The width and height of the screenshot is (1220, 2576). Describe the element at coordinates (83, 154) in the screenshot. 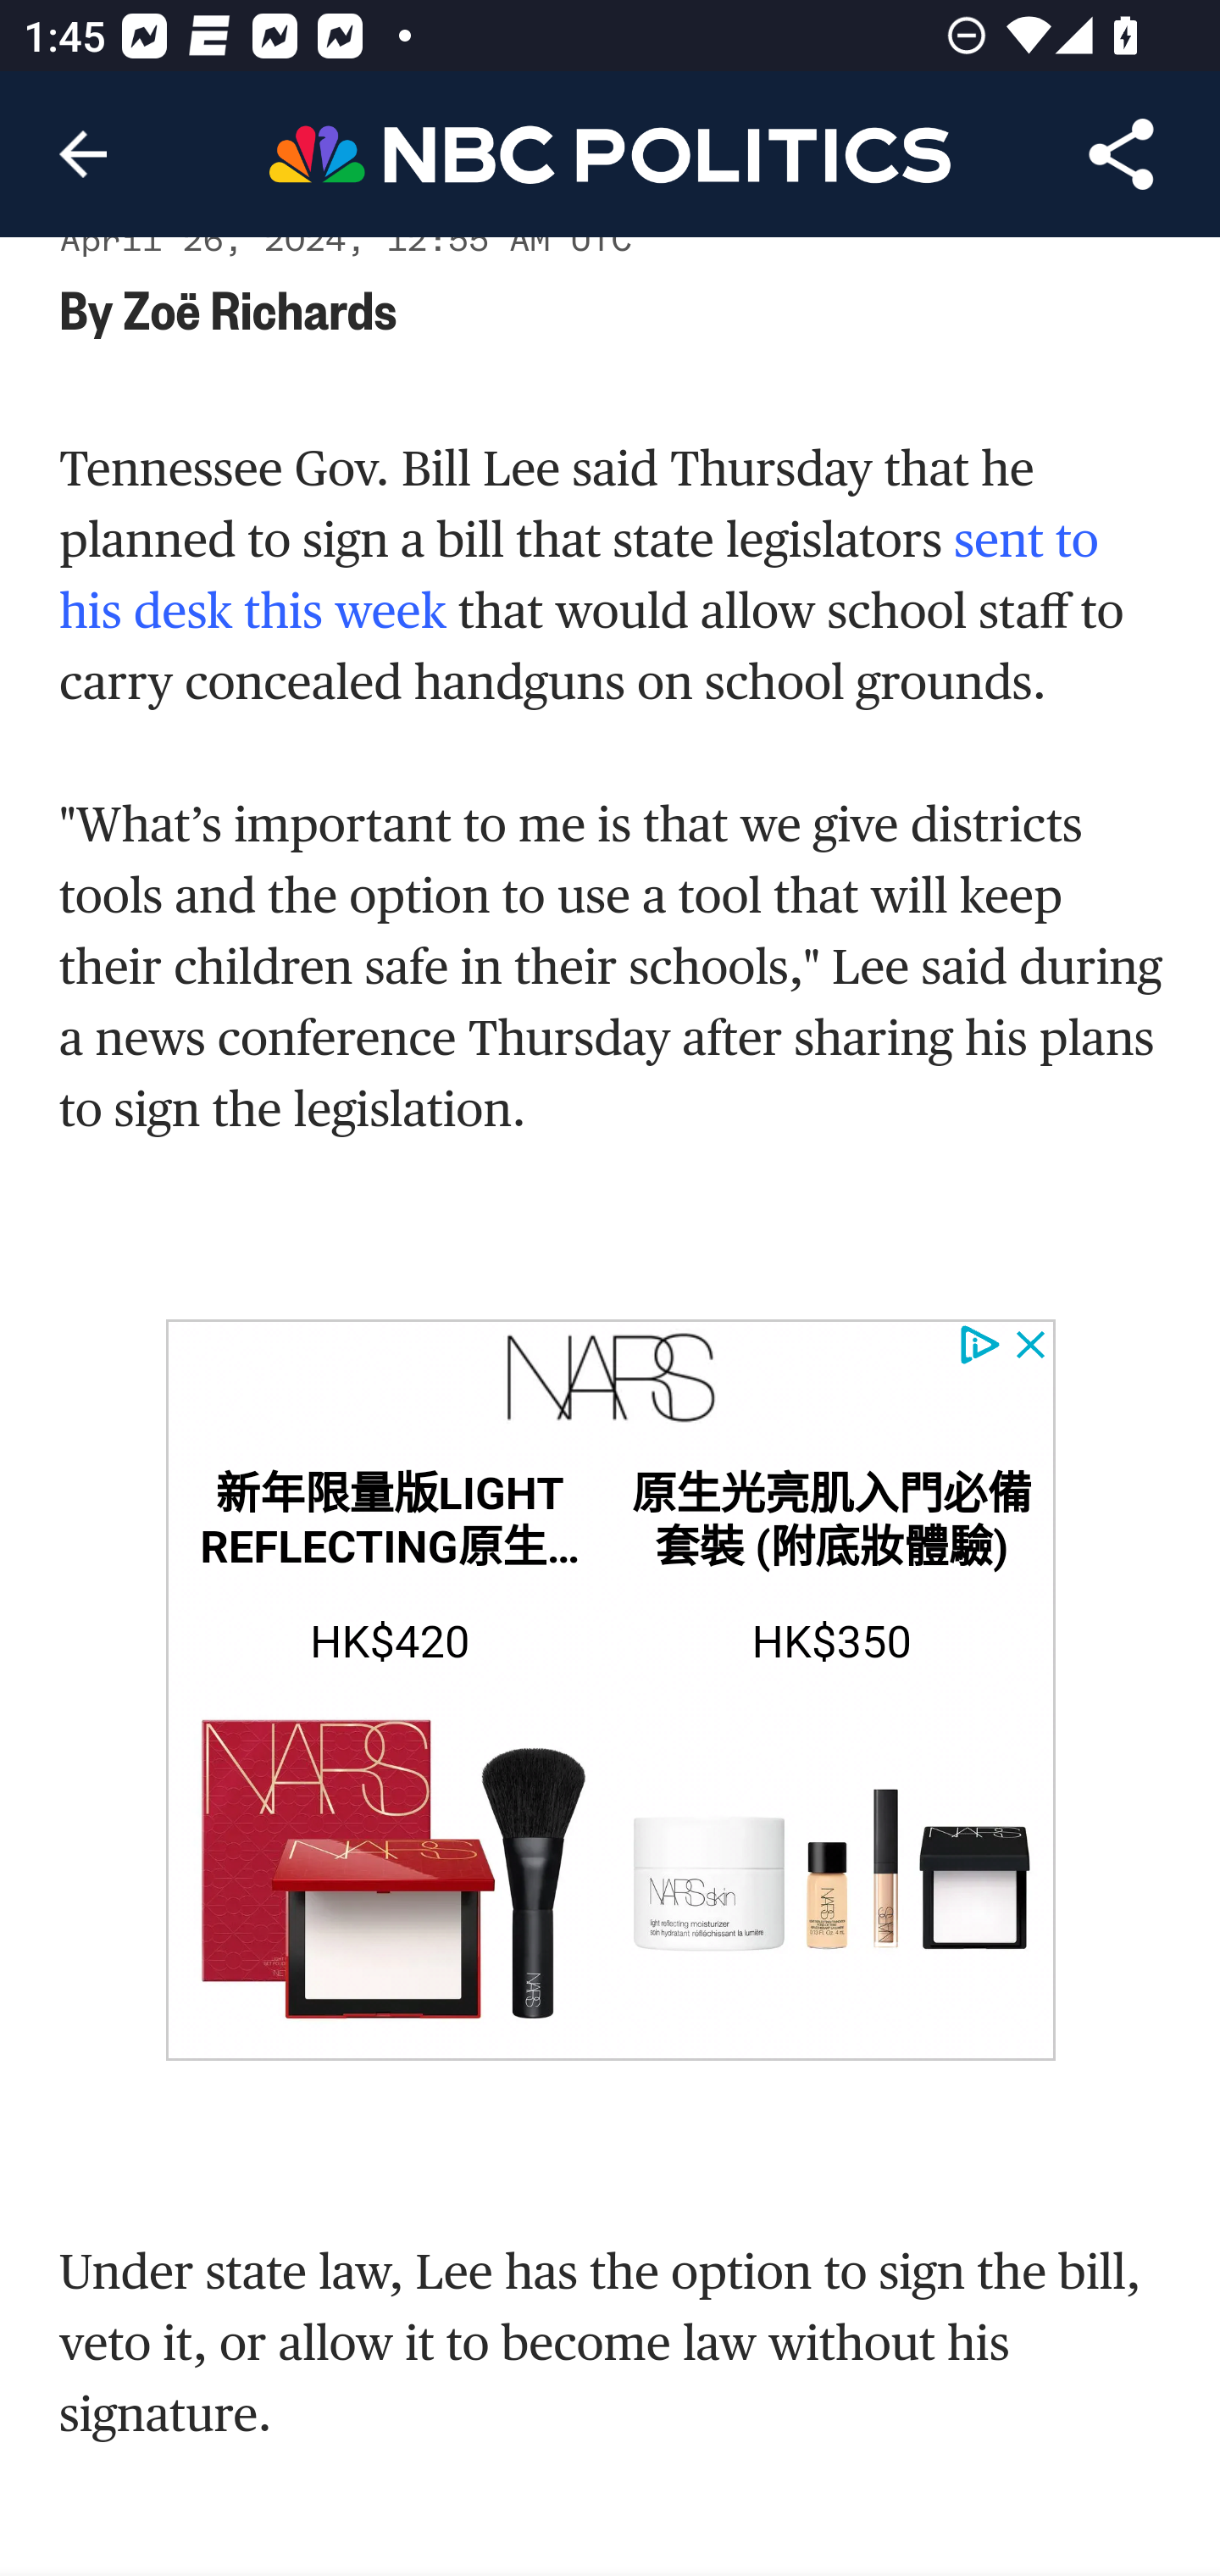

I see `Navigate up` at that location.